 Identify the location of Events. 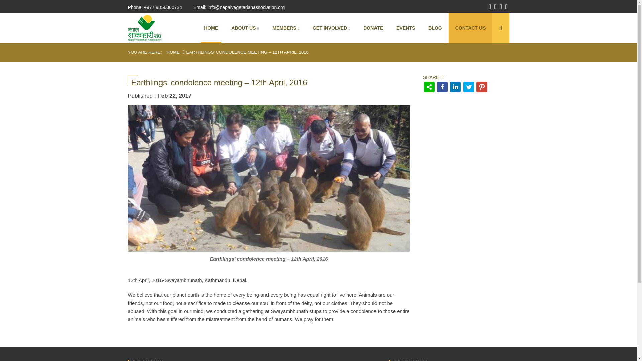
(406, 28).